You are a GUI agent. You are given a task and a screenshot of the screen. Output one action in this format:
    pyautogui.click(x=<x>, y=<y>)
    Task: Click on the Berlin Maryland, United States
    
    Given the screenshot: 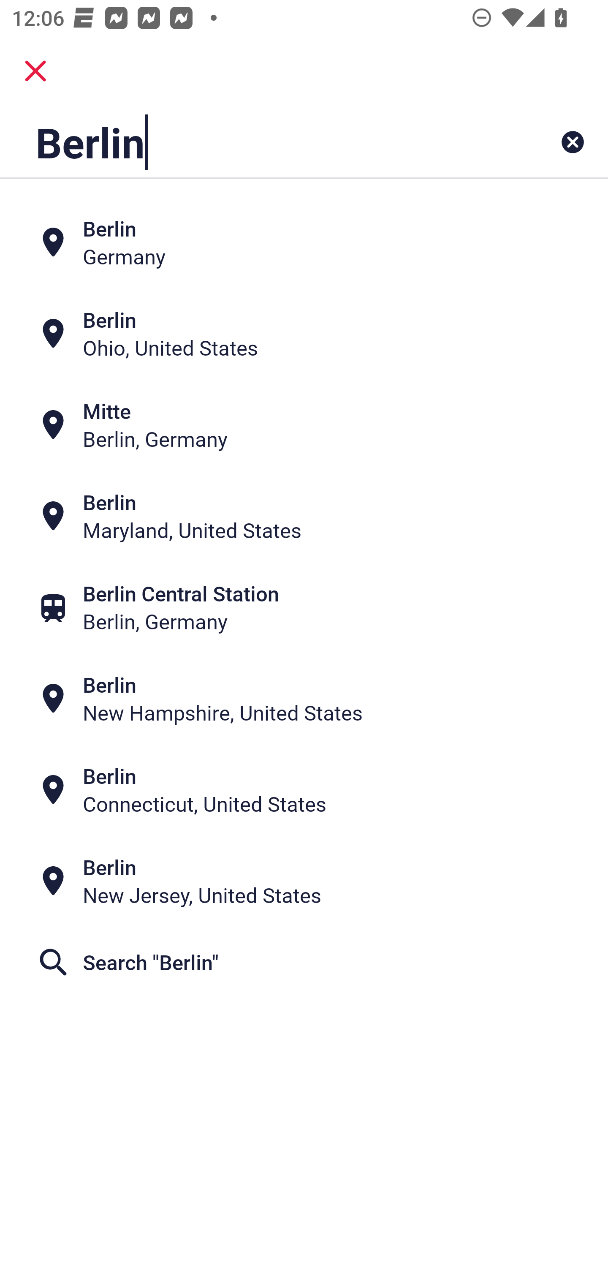 What is the action you would take?
    pyautogui.click(x=304, y=516)
    